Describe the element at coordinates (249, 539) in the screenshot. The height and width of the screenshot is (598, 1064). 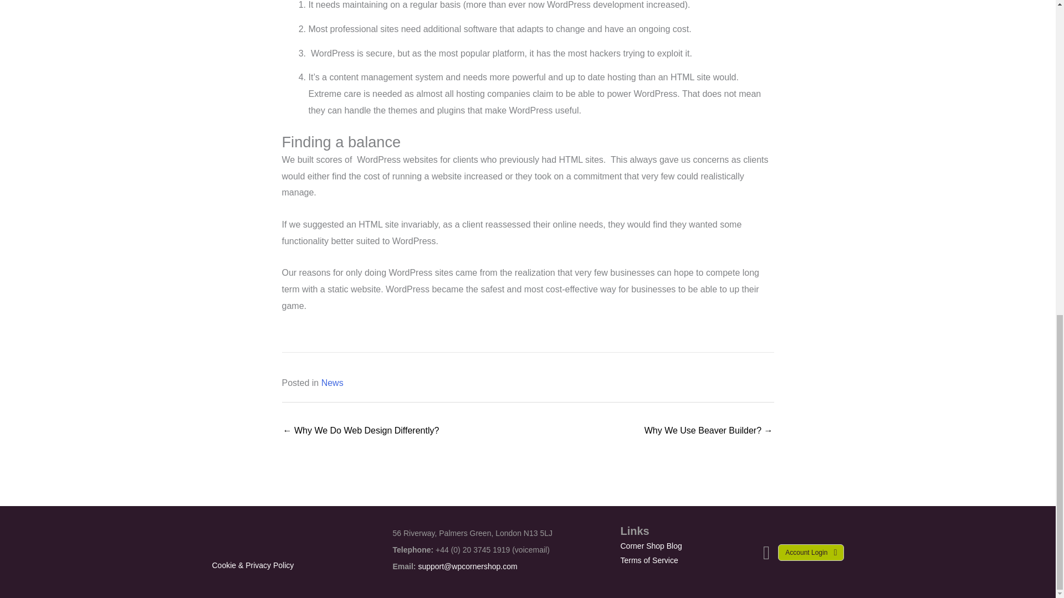
I see `simple logo4` at that location.